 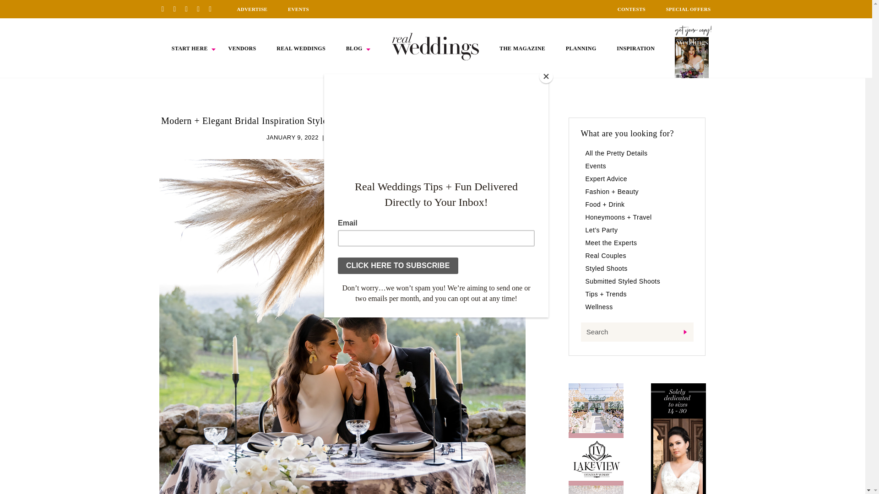 What do you see at coordinates (354, 48) in the screenshot?
I see `BLOG` at bounding box center [354, 48].